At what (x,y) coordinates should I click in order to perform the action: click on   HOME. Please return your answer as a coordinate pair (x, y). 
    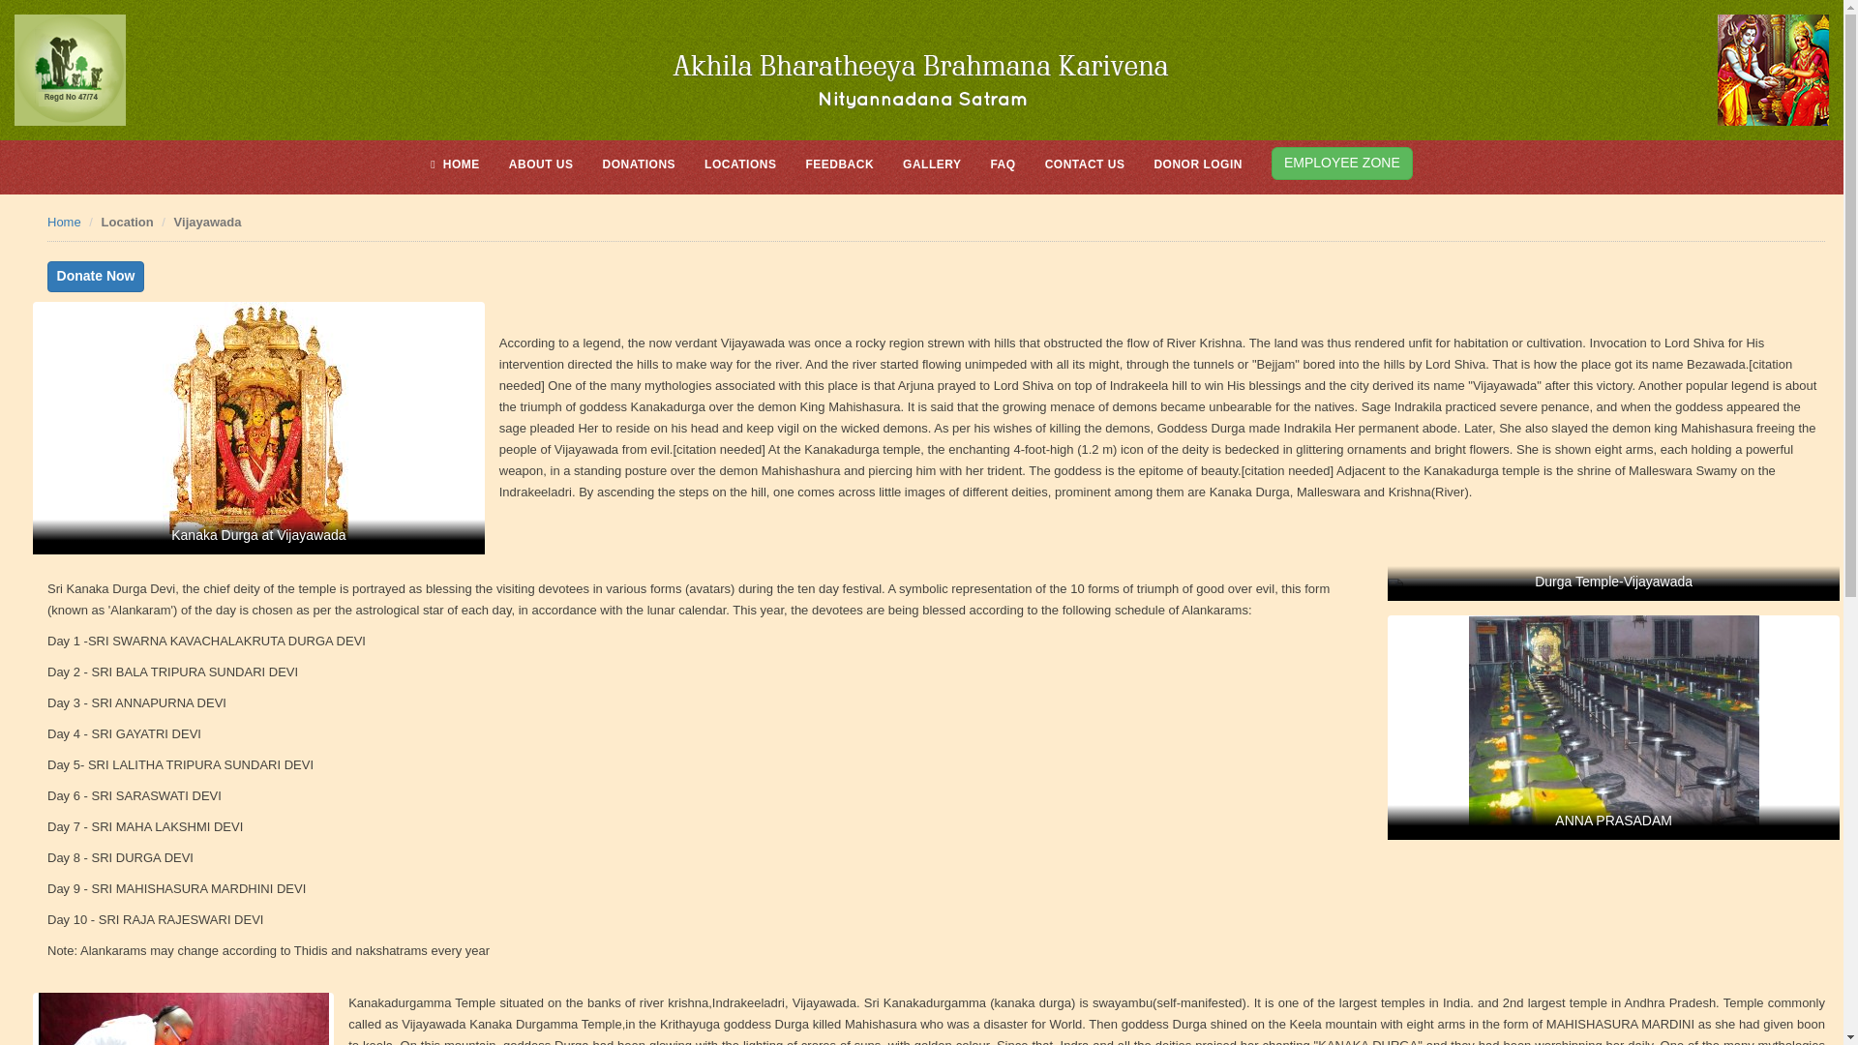
    Looking at the image, I should click on (455, 164).